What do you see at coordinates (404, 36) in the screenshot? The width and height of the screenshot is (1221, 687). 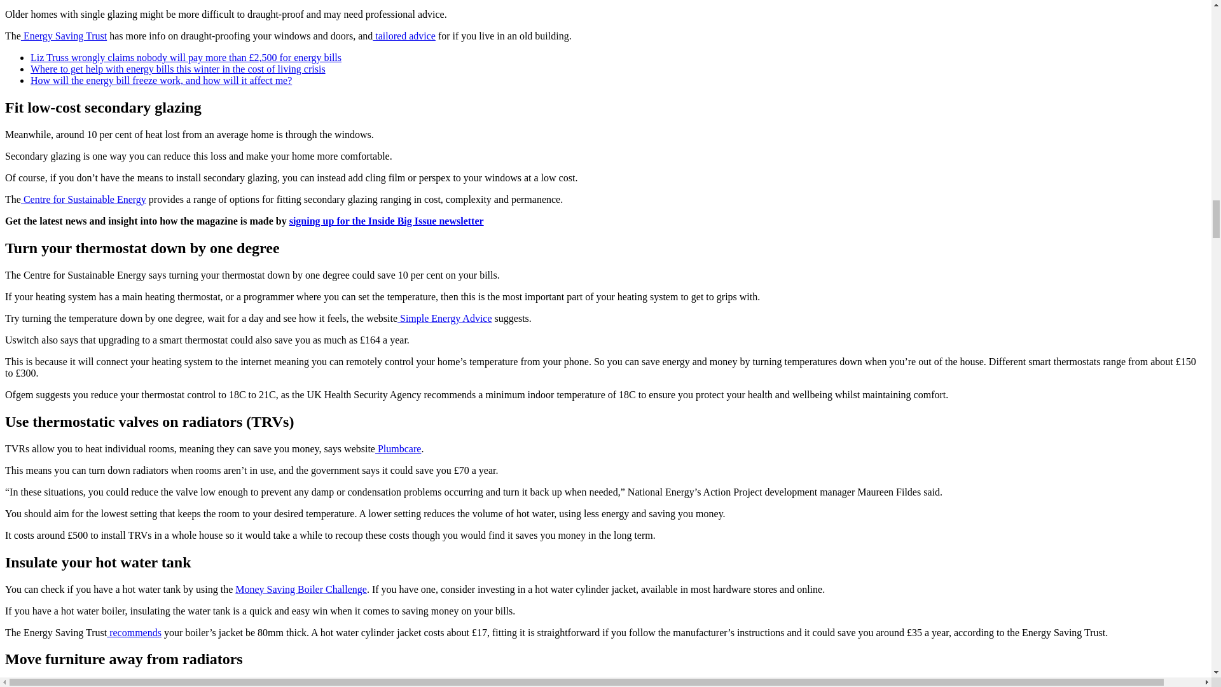 I see `tailored advice` at bounding box center [404, 36].